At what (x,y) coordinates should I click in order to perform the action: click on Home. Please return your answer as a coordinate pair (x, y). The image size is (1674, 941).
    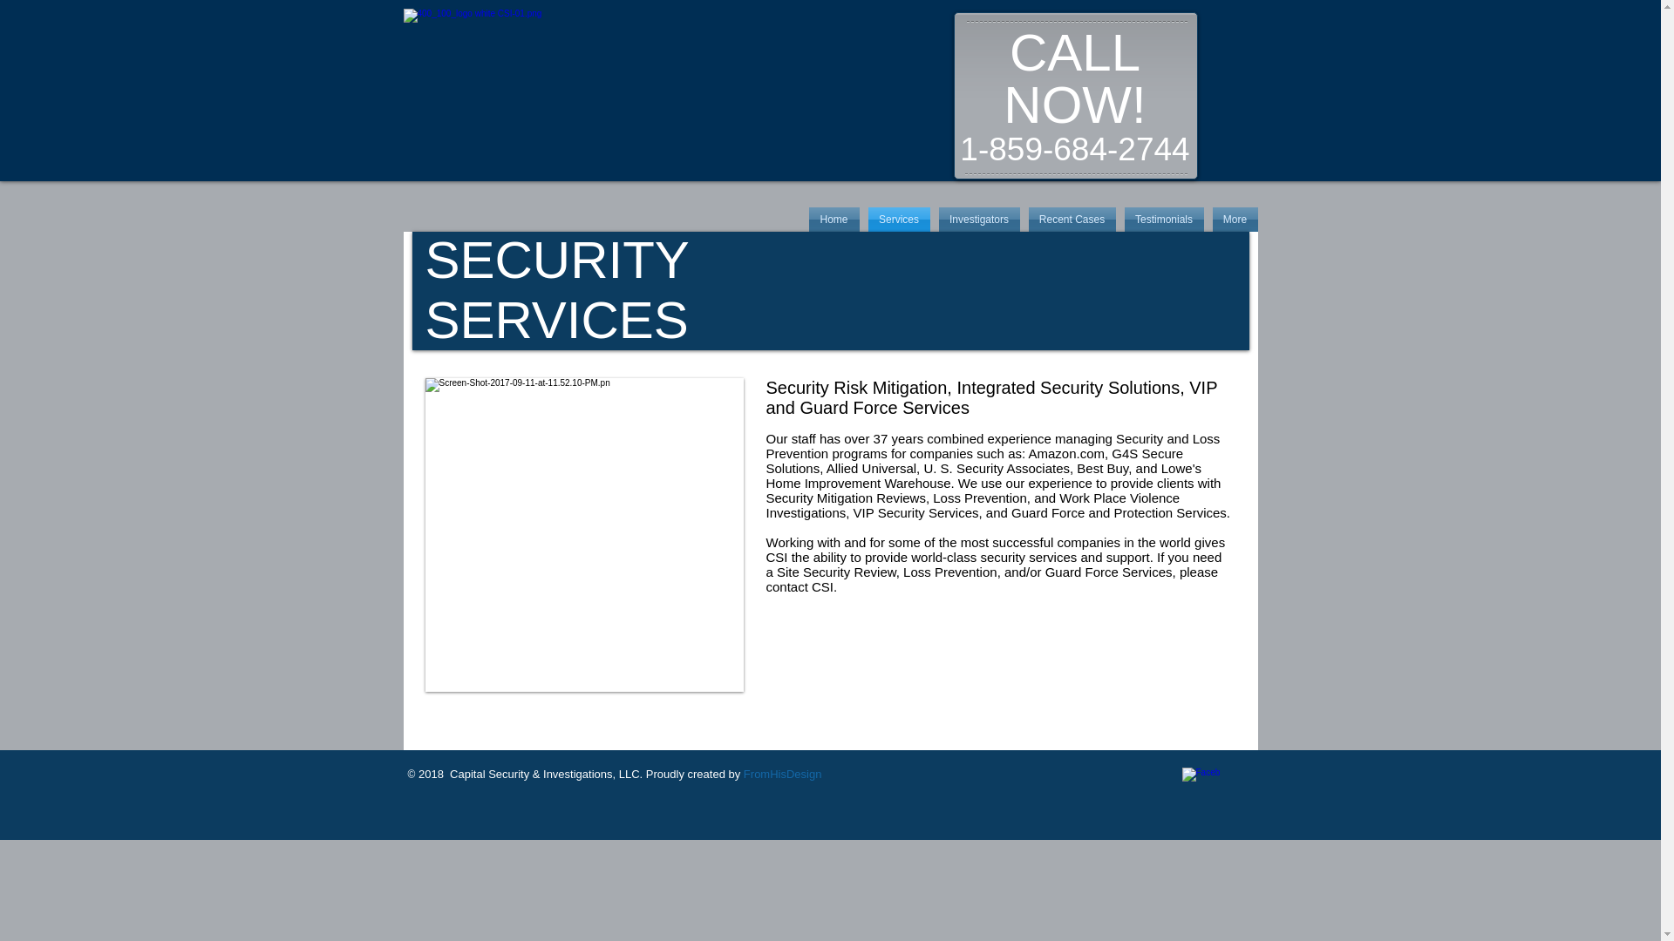
    Looking at the image, I should click on (835, 219).